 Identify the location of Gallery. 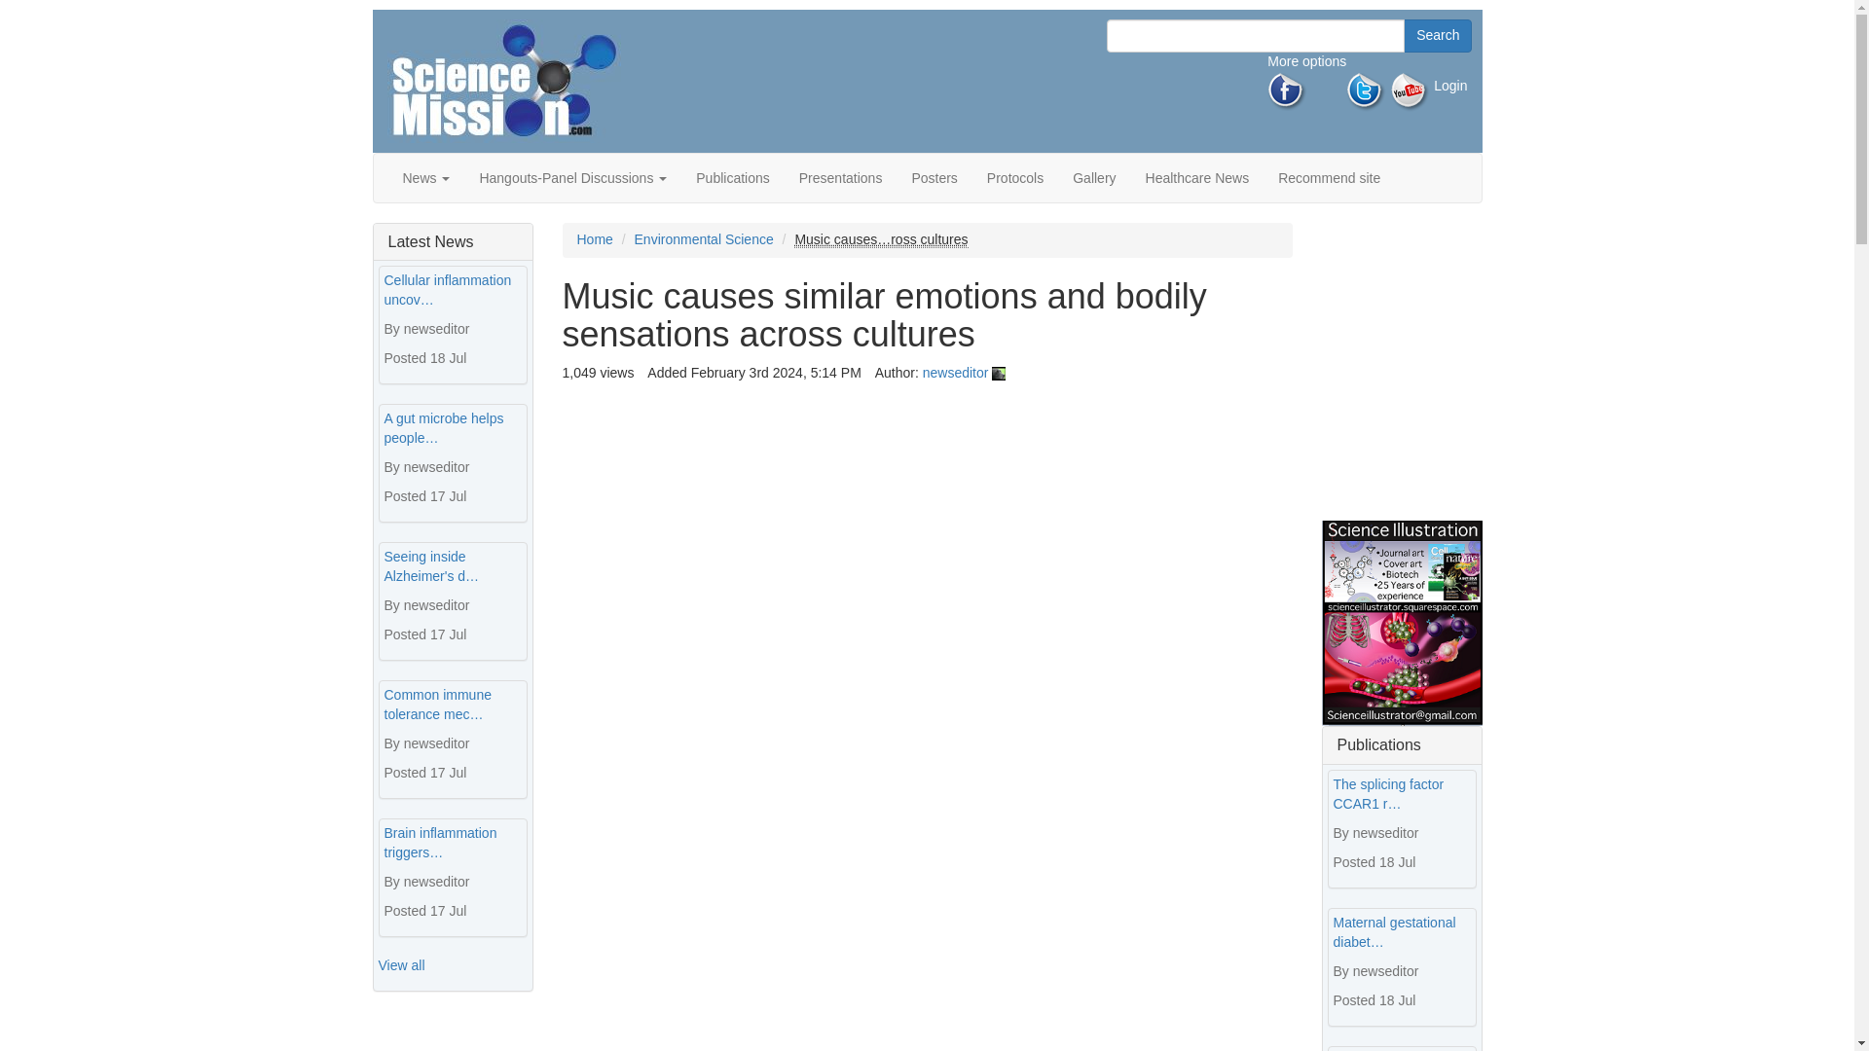
(1094, 177).